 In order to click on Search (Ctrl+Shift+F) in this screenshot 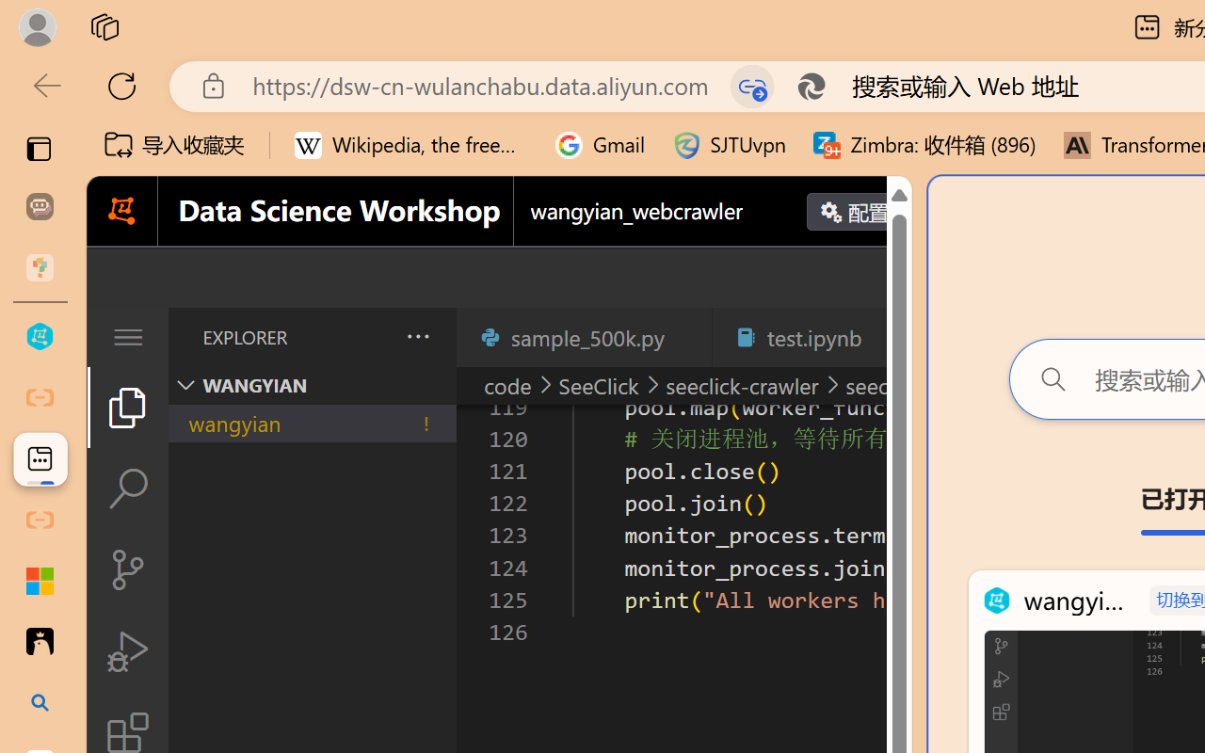, I will do `click(128, 489)`.